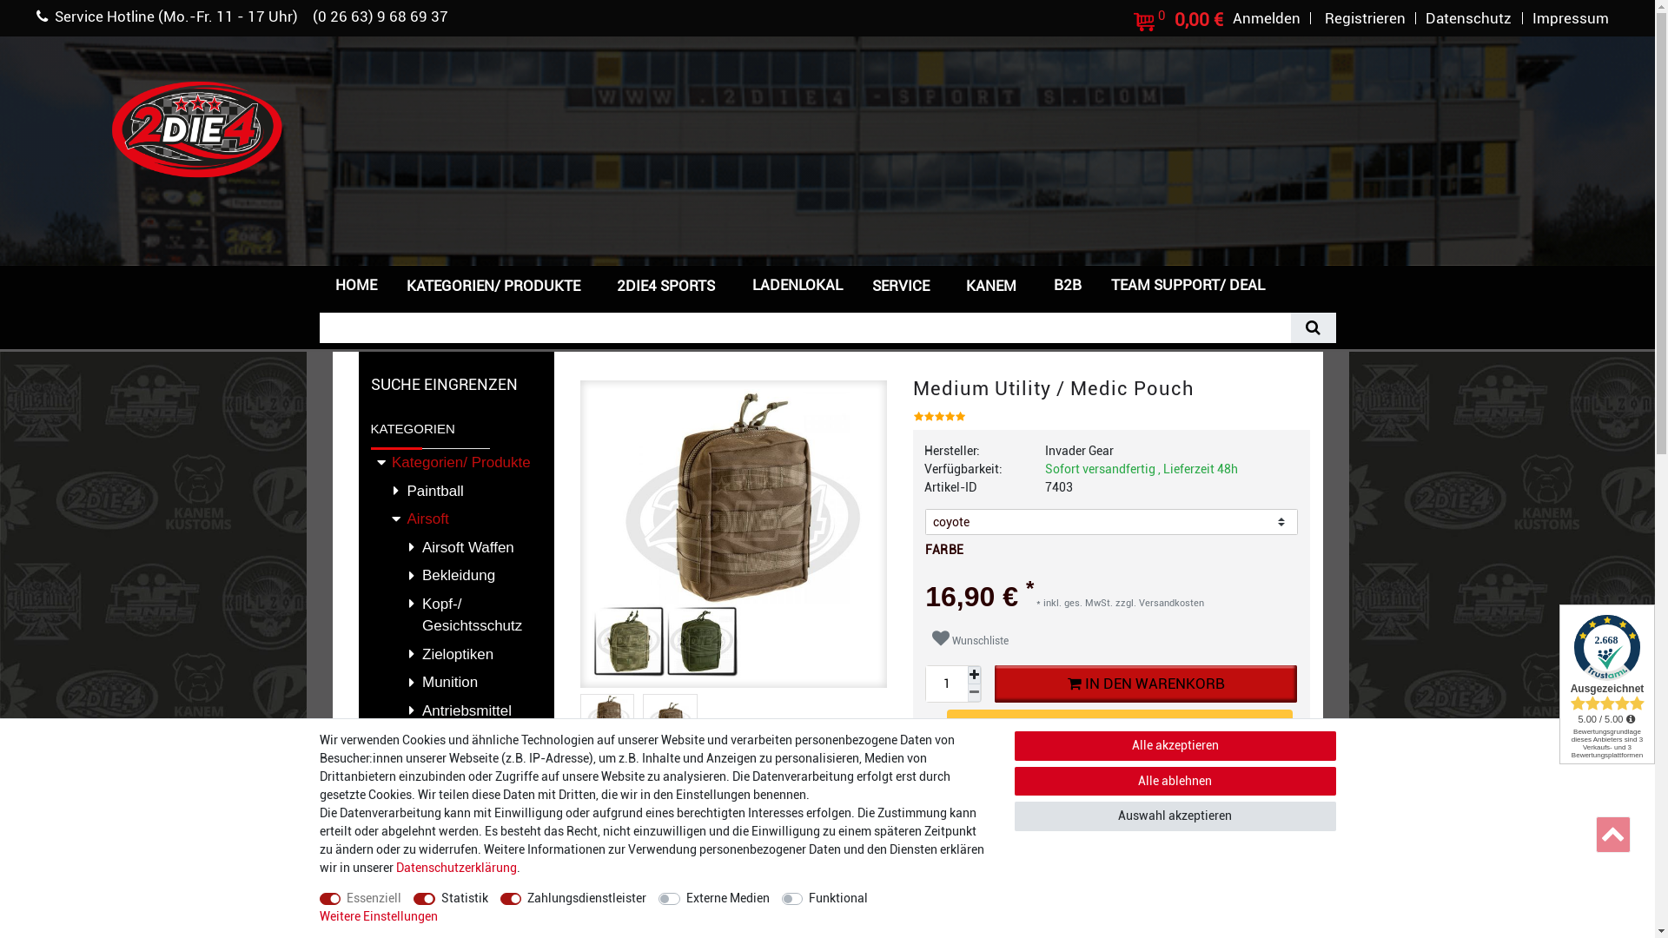  What do you see at coordinates (455, 710) in the screenshot?
I see `Antriebsmittel` at bounding box center [455, 710].